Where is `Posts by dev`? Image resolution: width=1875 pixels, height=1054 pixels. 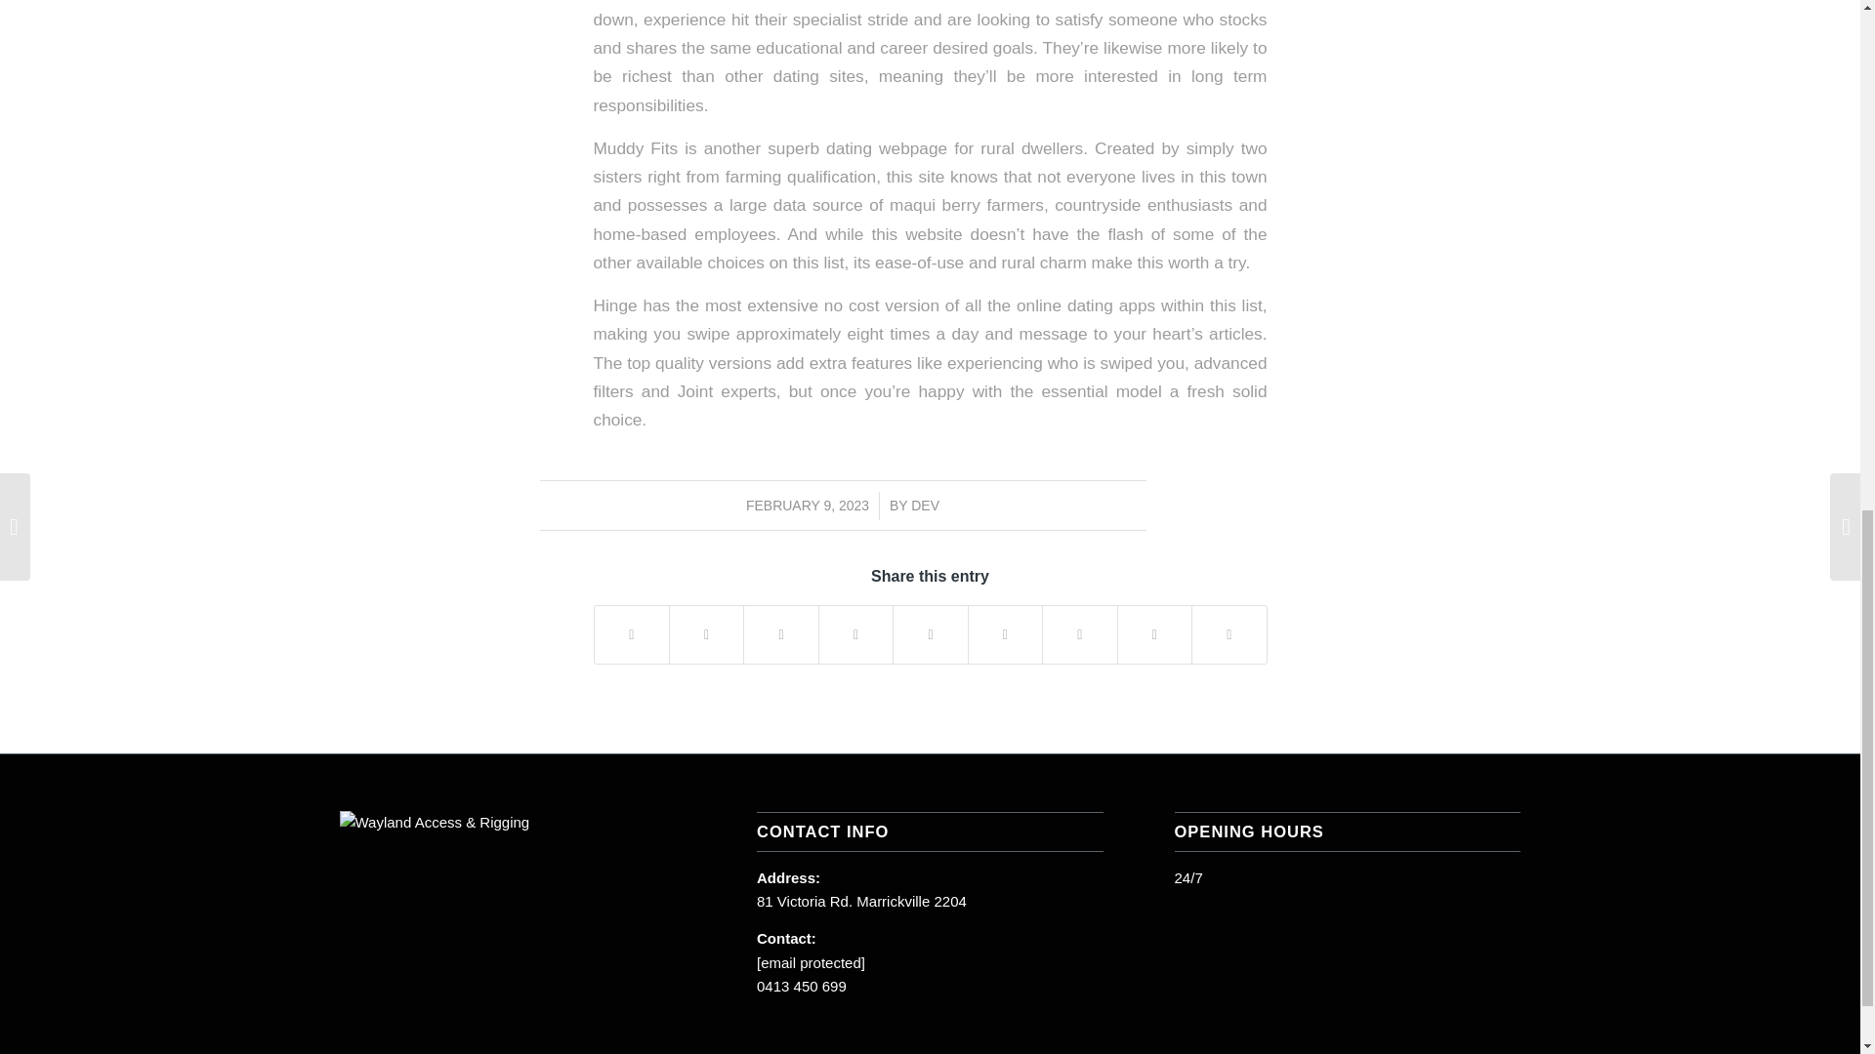 Posts by dev is located at coordinates (925, 505).